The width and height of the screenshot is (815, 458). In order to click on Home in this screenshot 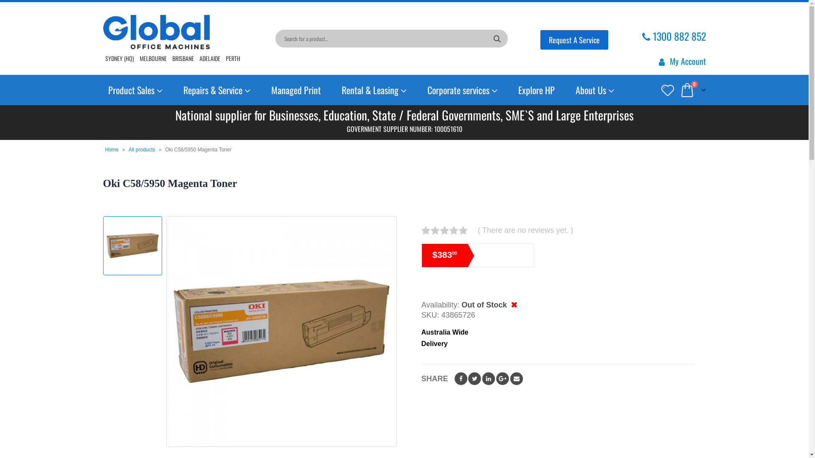, I will do `click(112, 150)`.